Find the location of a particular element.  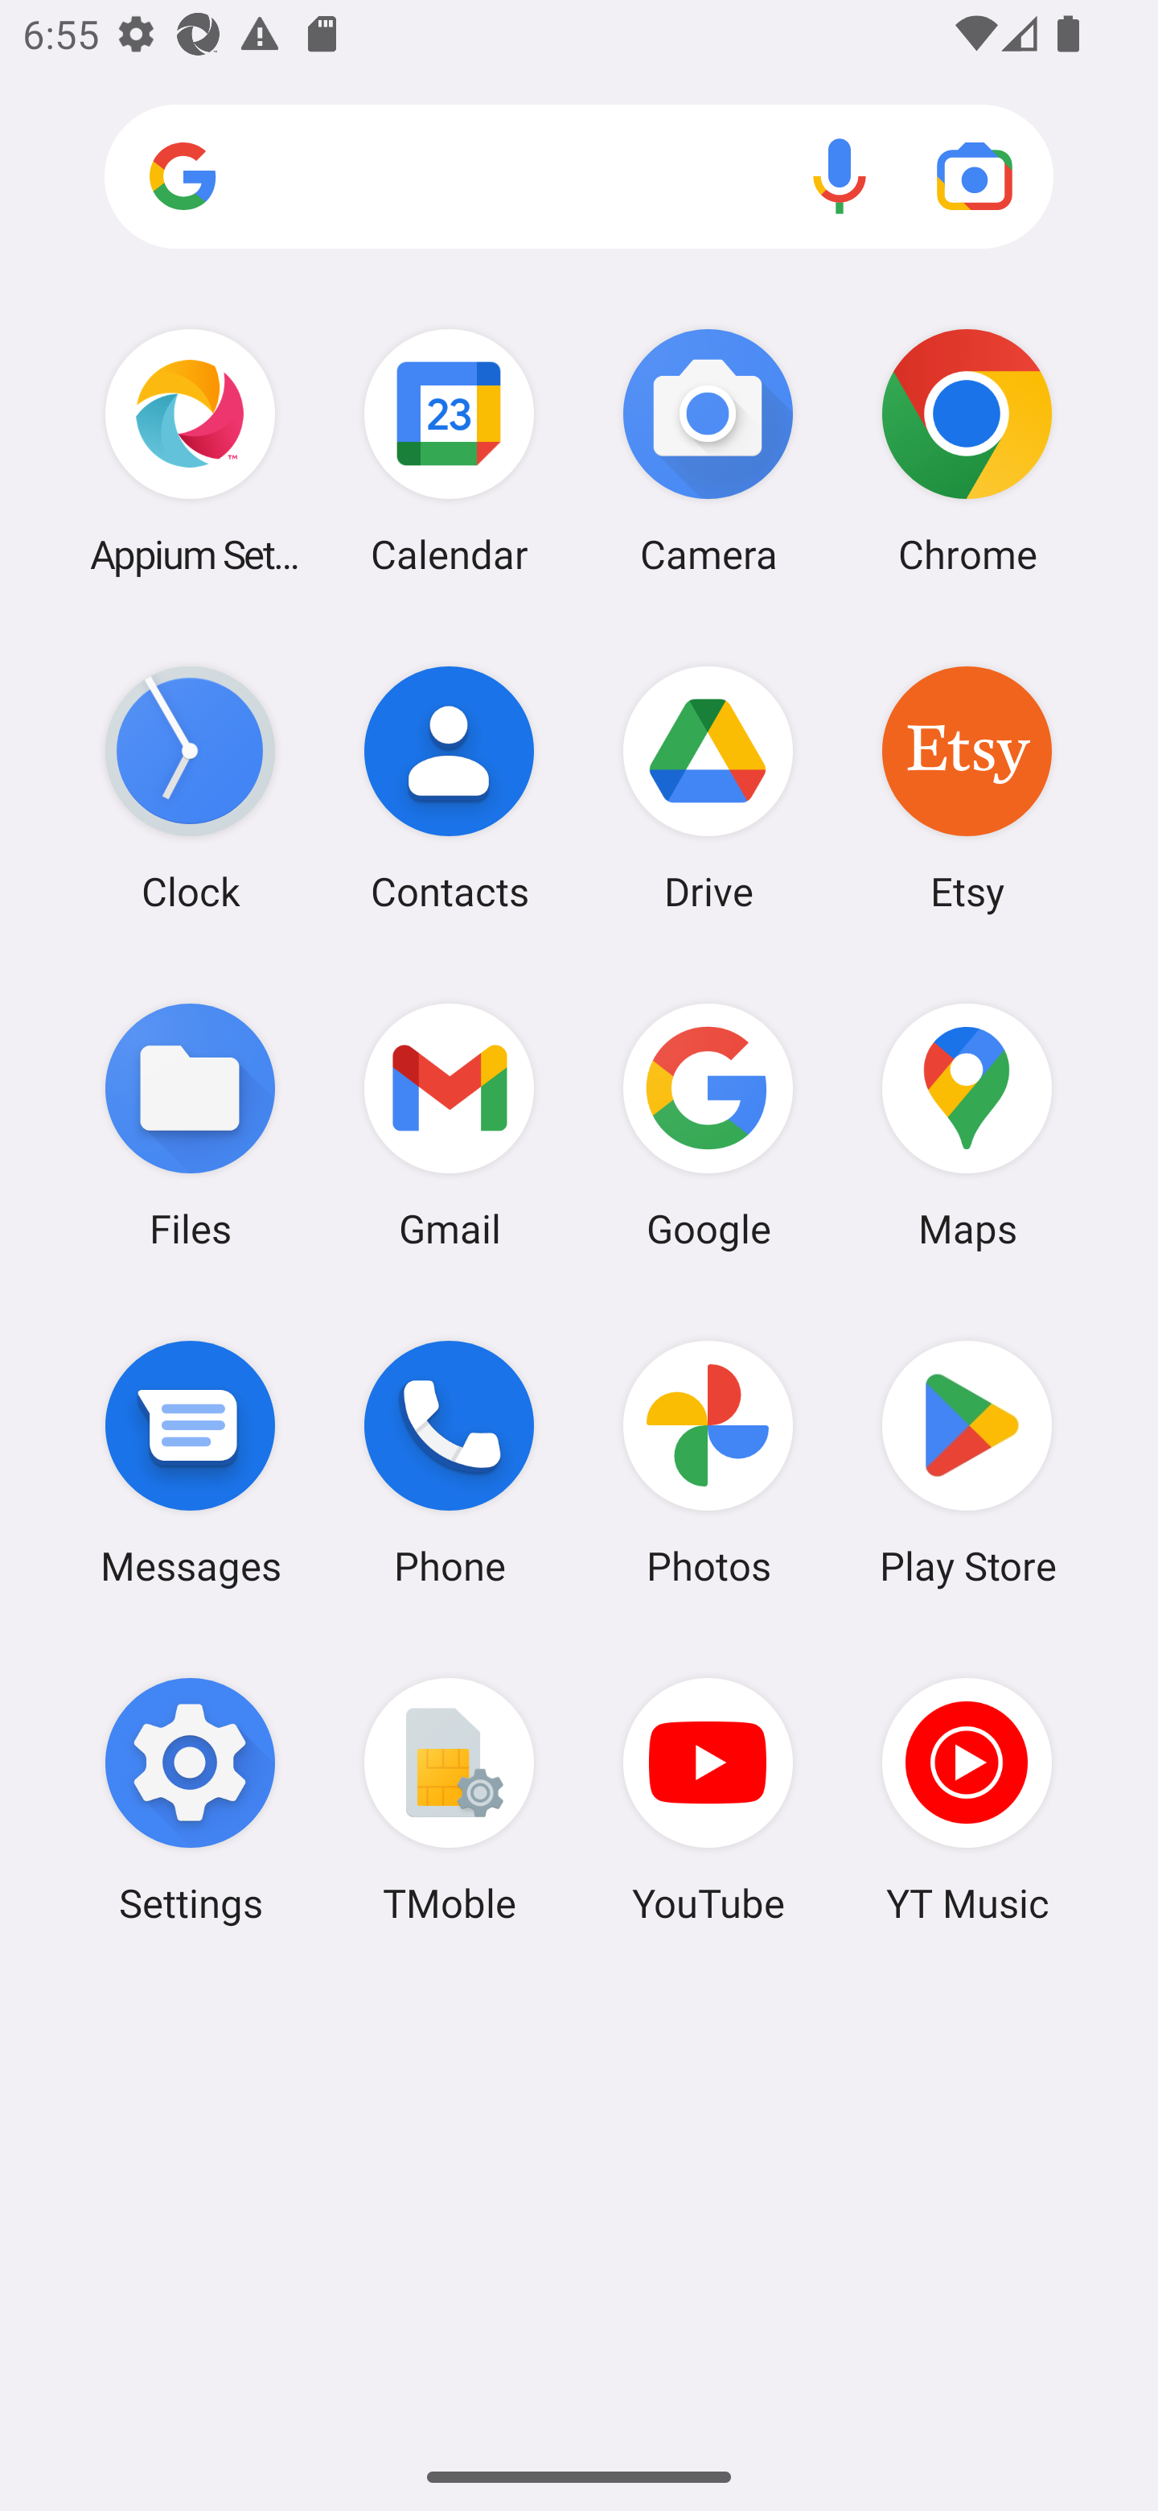

Maps is located at coordinates (967, 1124).